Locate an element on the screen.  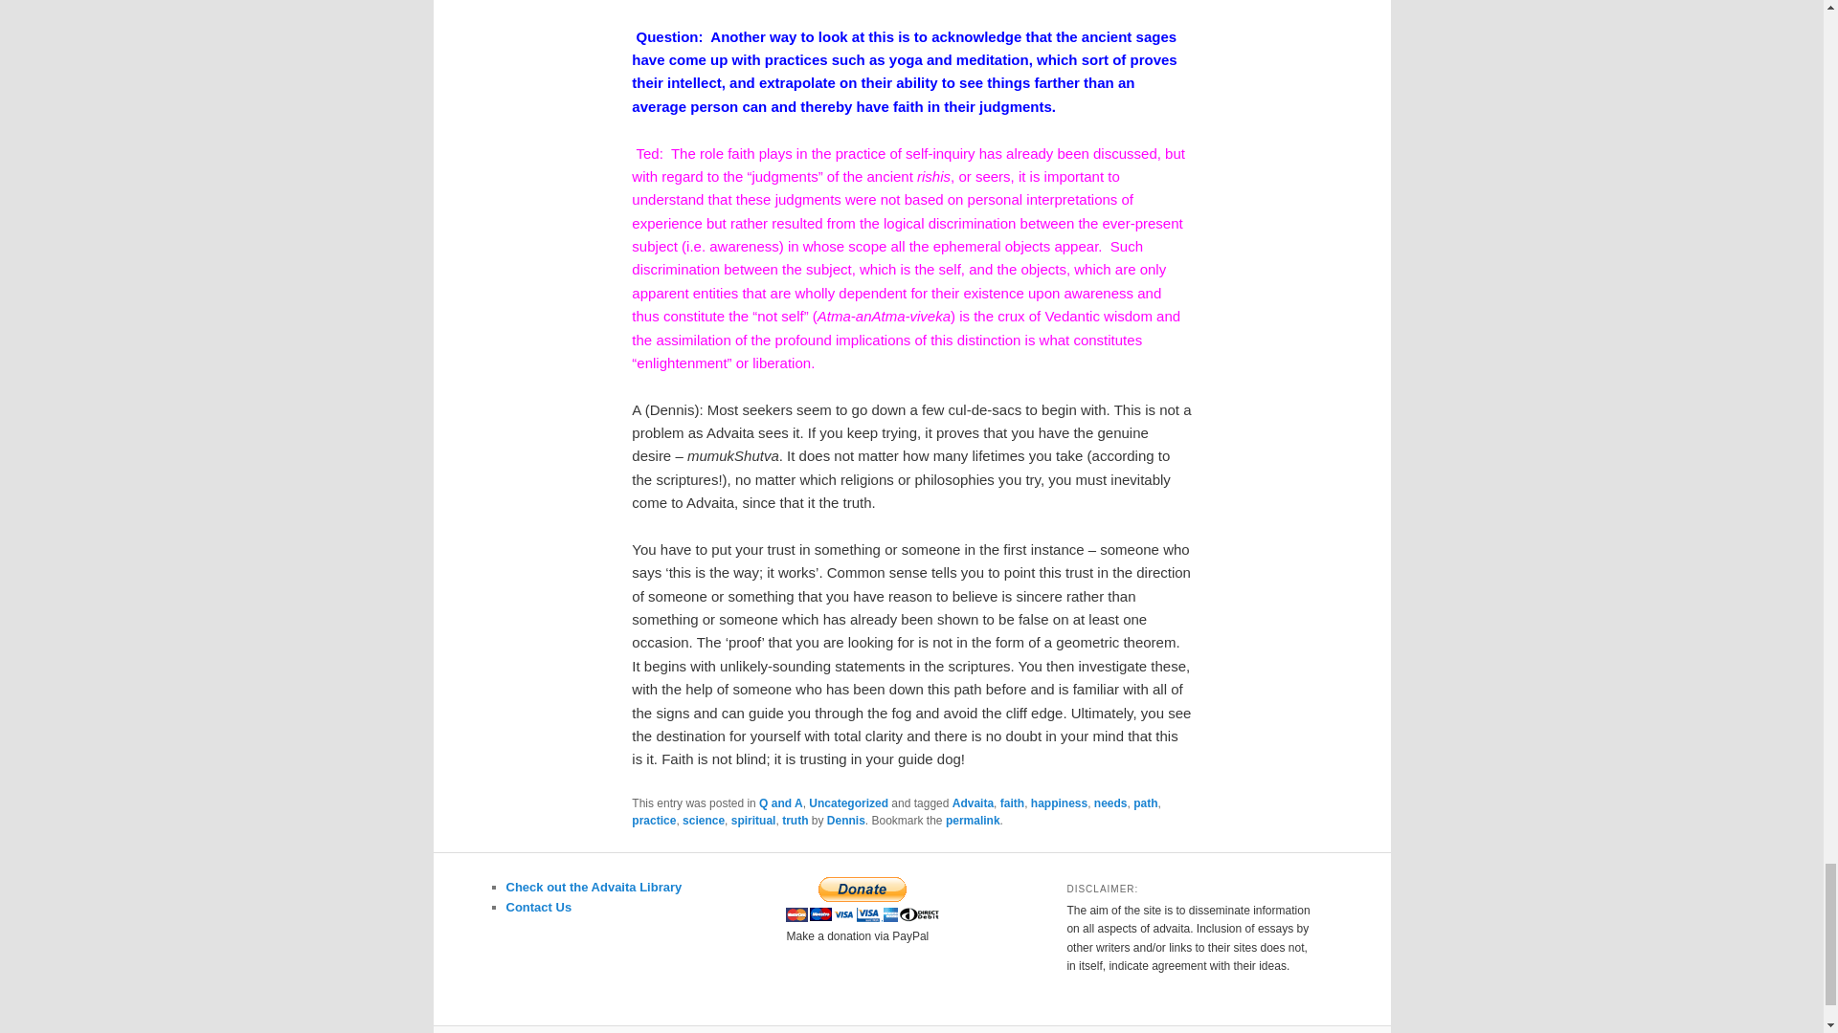
Provide suggestions, report problems etc is located at coordinates (538, 907).